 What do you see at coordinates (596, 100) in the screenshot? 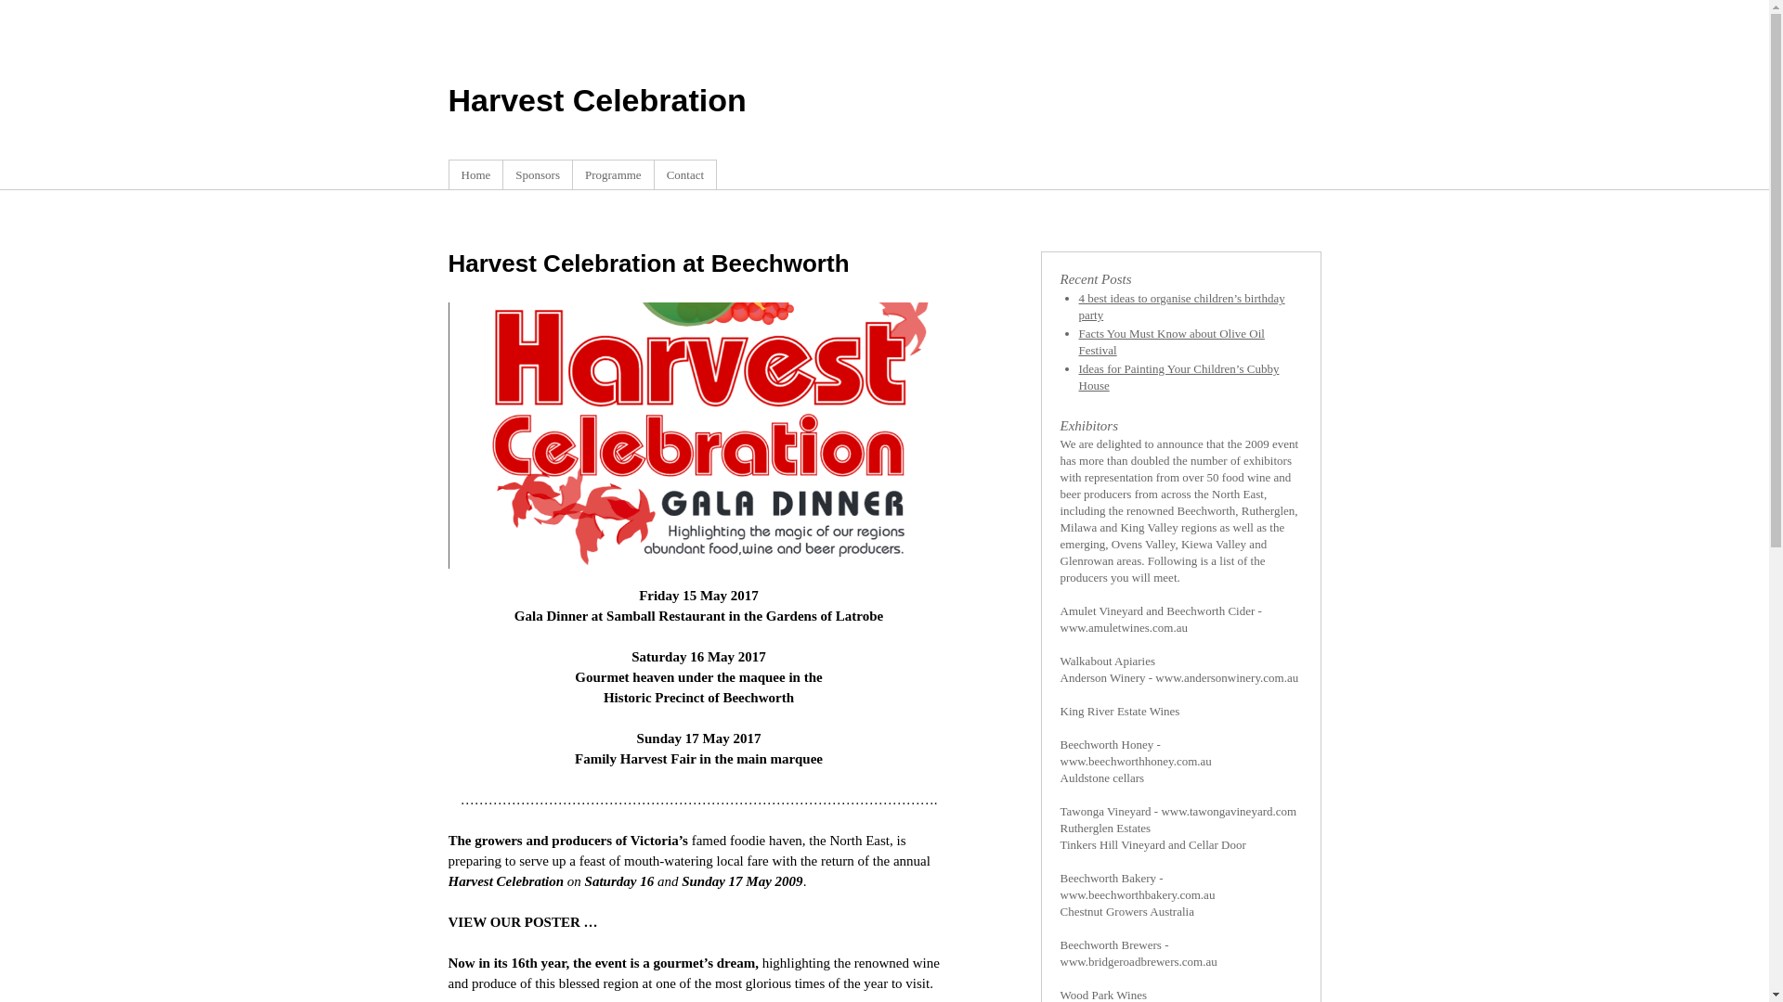
I see `Harvest Celebration` at bounding box center [596, 100].